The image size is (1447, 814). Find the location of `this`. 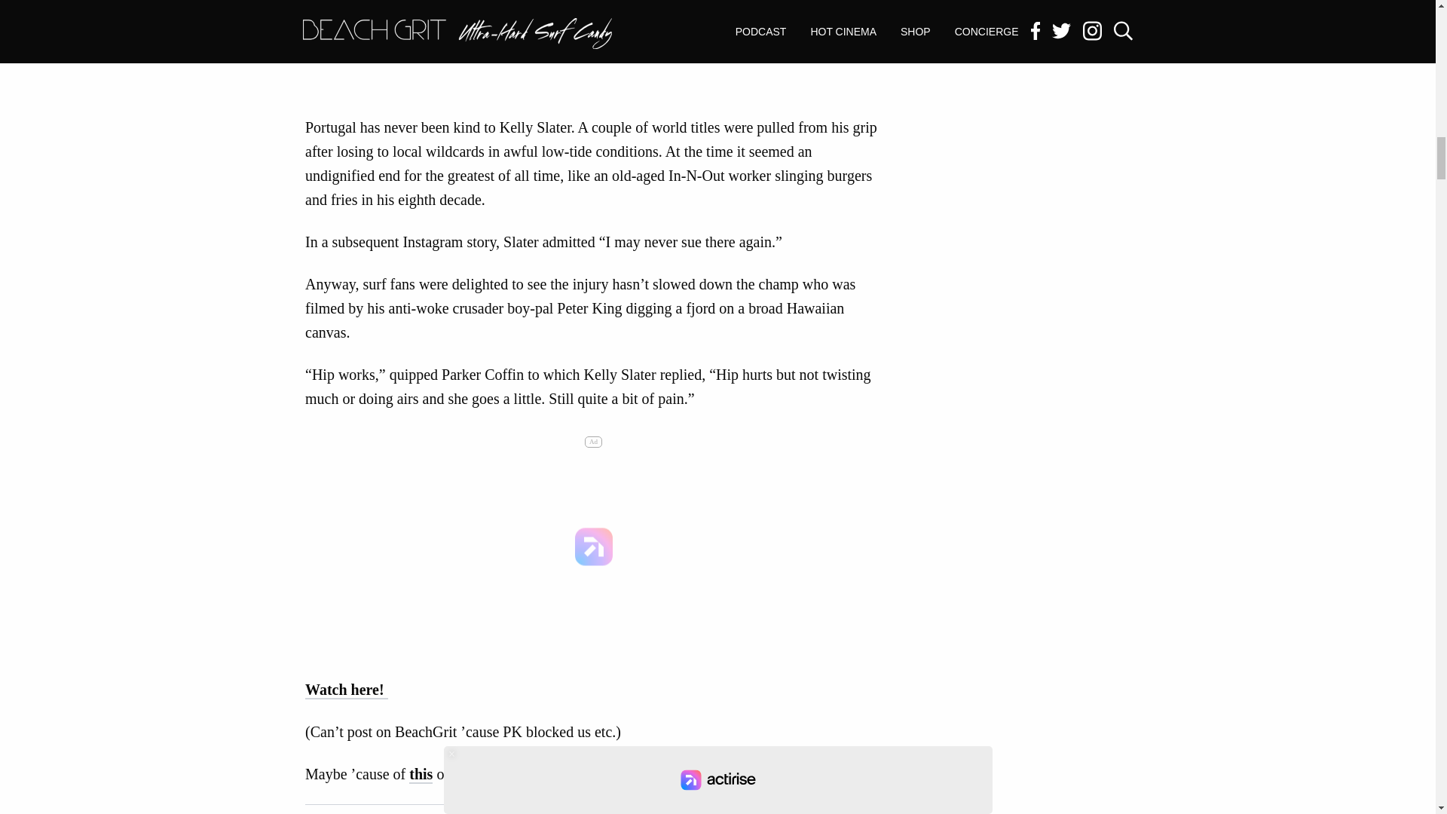

this is located at coordinates (495, 775).